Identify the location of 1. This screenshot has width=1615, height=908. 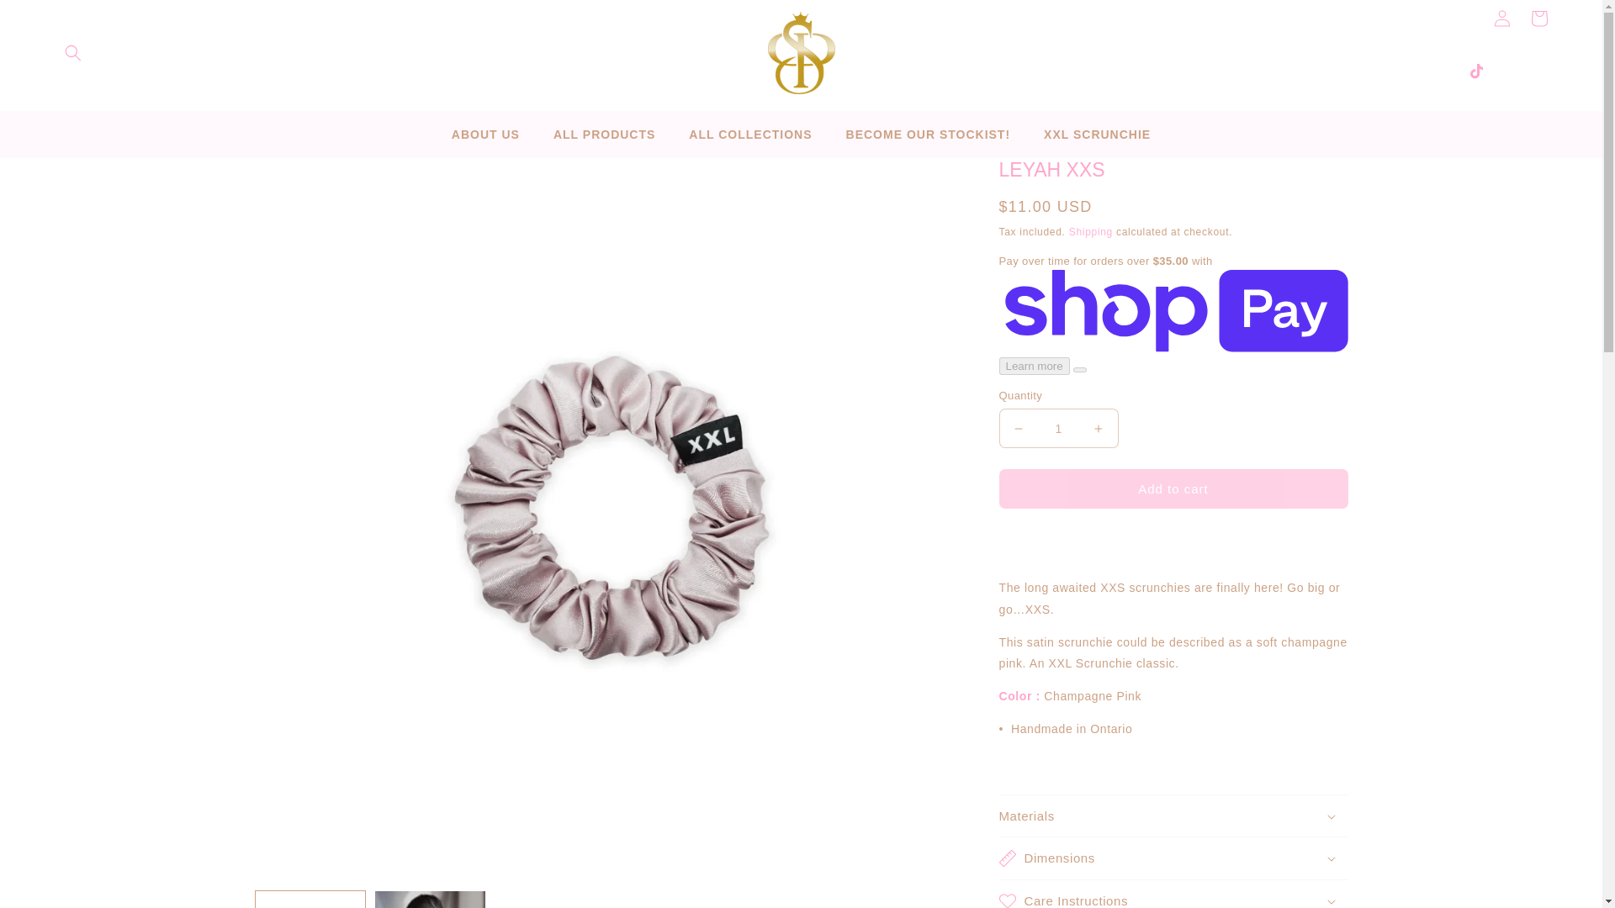
(1059, 429).